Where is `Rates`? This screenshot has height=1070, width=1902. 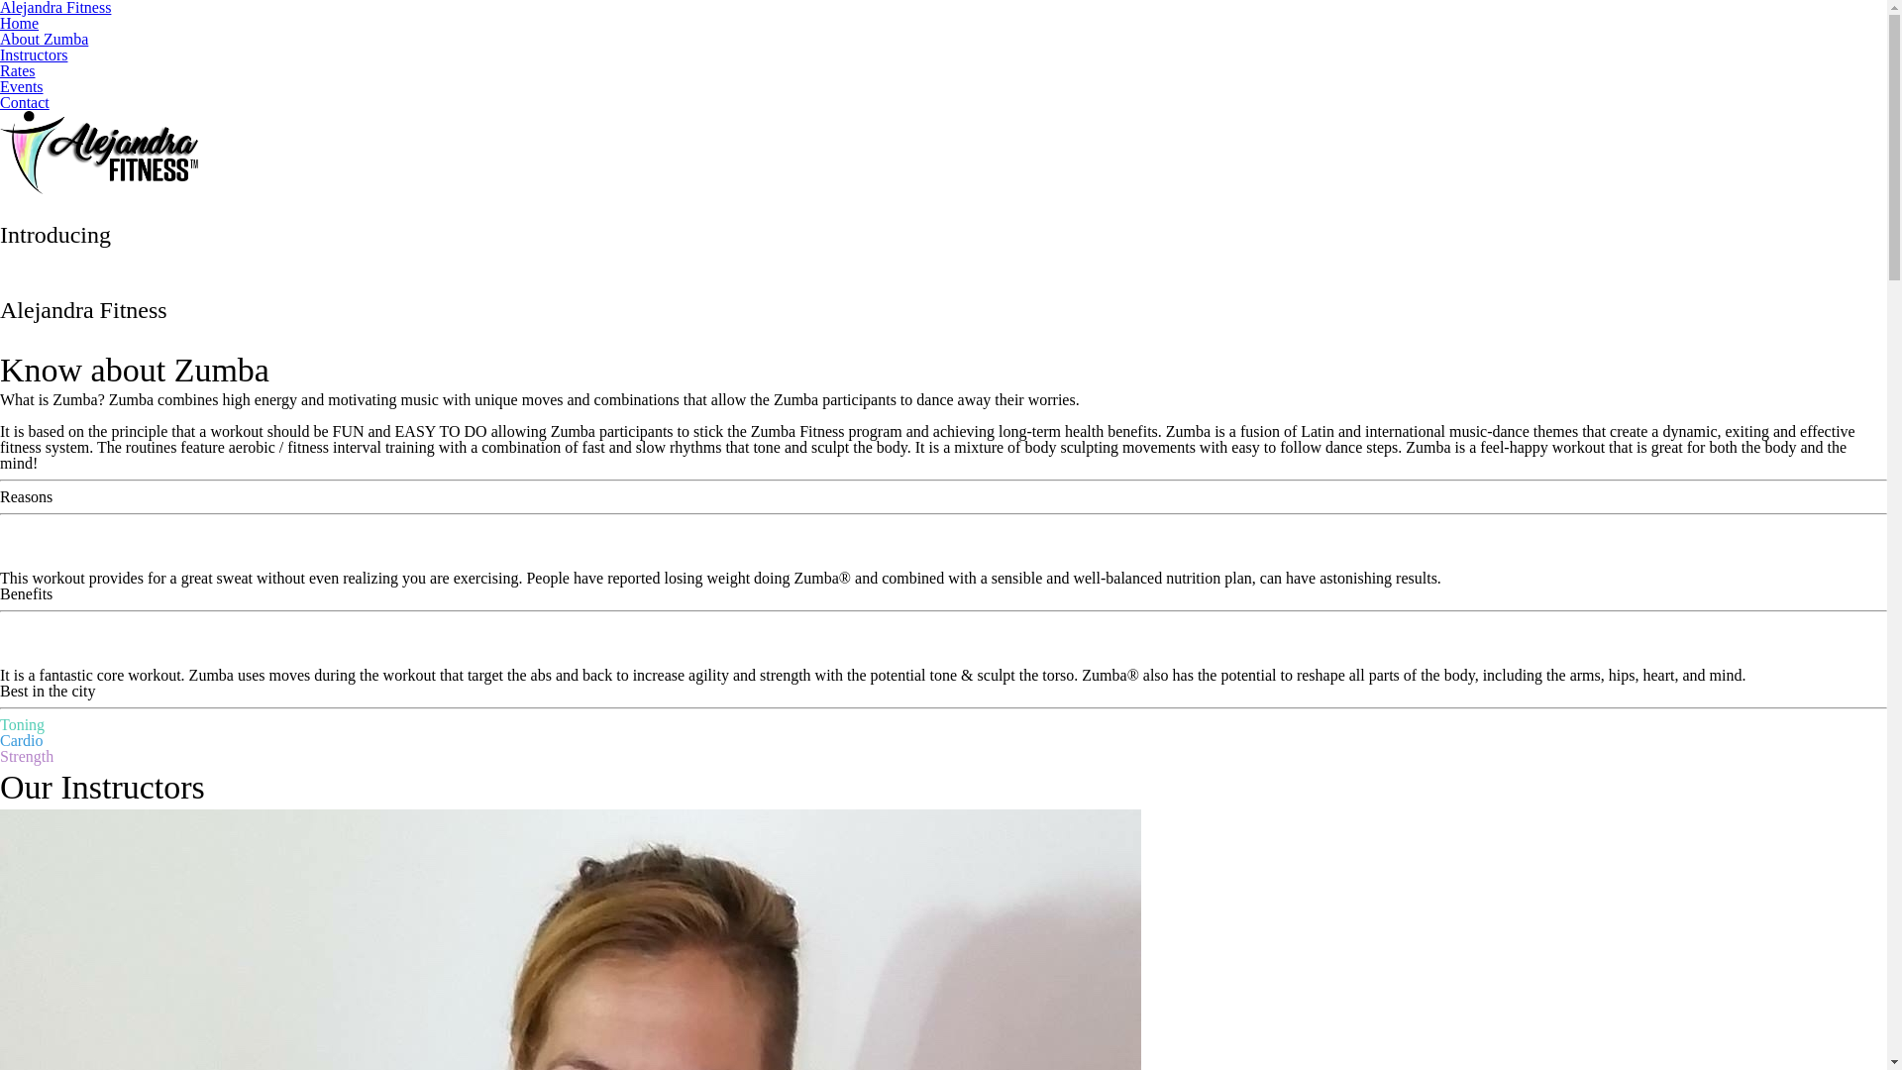
Rates is located at coordinates (18, 71).